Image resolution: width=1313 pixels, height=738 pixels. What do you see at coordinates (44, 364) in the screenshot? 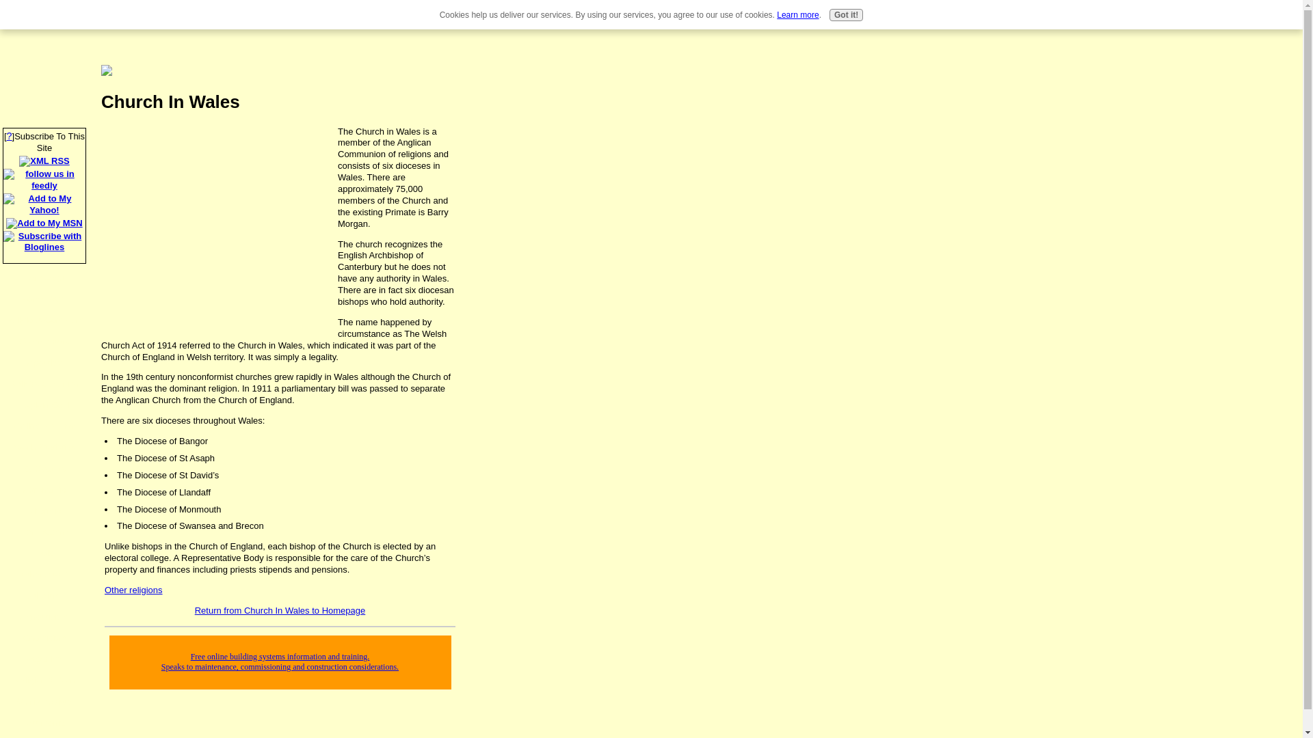
I see `Apostles` at bounding box center [44, 364].